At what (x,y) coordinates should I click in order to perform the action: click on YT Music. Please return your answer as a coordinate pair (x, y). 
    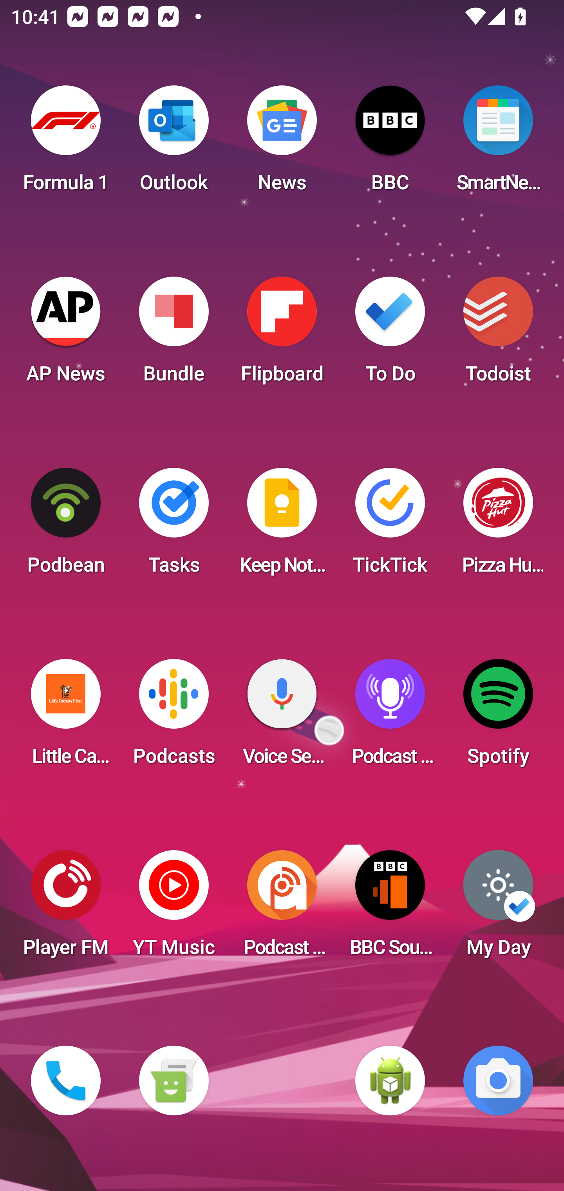
    Looking at the image, I should click on (174, 908).